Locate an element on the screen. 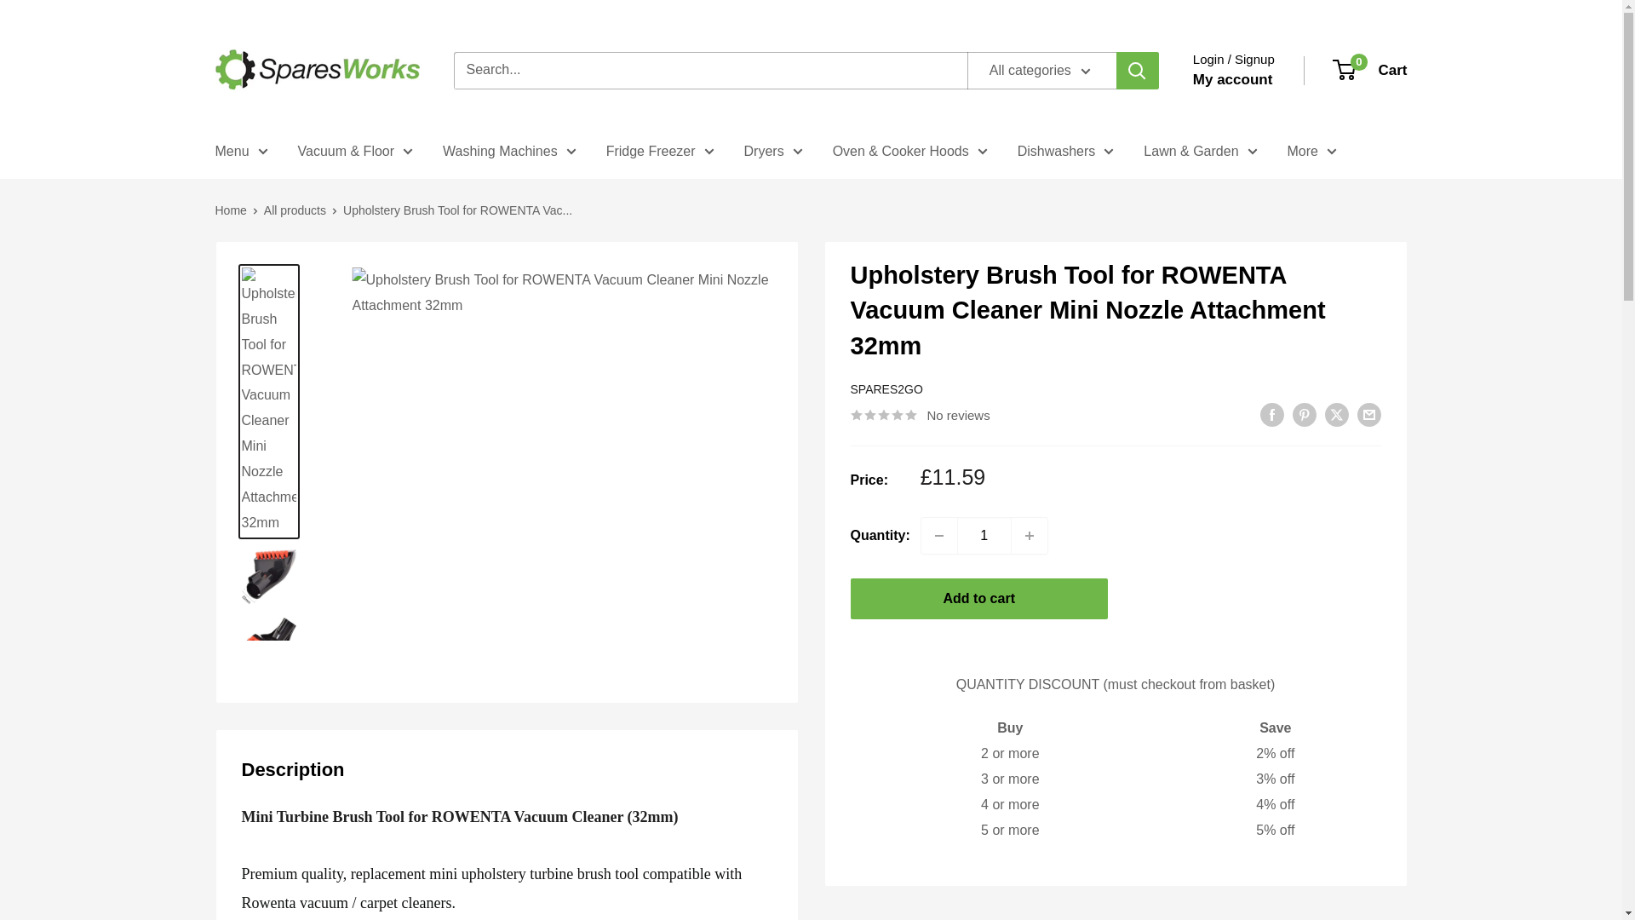 Image resolution: width=1635 pixels, height=920 pixels. 1 is located at coordinates (984, 536).